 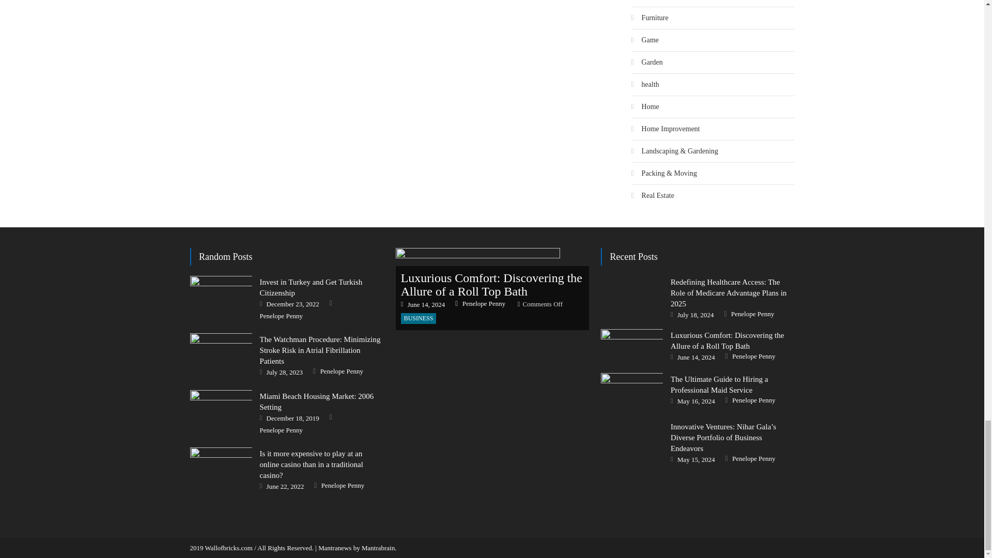 What do you see at coordinates (631, 344) in the screenshot?
I see `Luxurious Comfort: Discovering the Allure of a Roll Top Bath` at bounding box center [631, 344].